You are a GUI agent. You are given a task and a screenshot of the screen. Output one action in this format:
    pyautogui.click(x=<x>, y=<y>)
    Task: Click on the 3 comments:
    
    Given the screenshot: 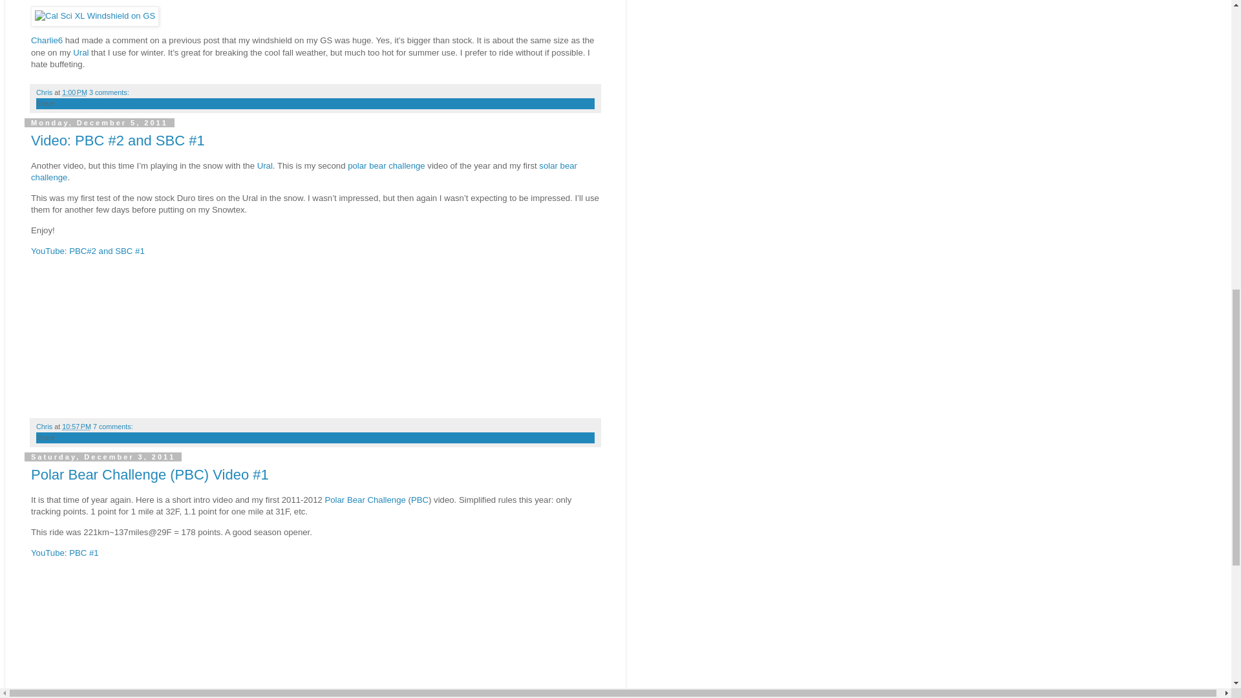 What is the action you would take?
    pyautogui.click(x=109, y=92)
    